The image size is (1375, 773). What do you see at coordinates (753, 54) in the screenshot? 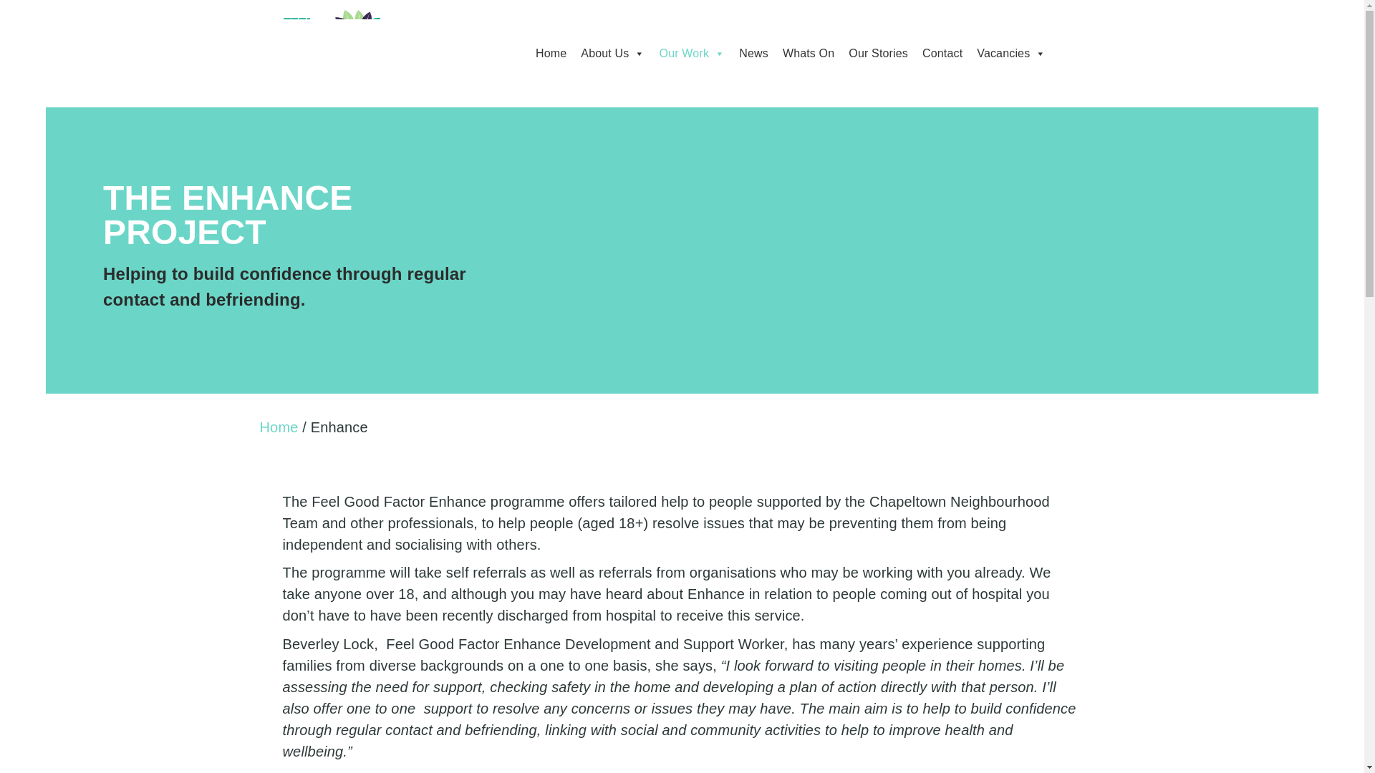
I see `News` at bounding box center [753, 54].